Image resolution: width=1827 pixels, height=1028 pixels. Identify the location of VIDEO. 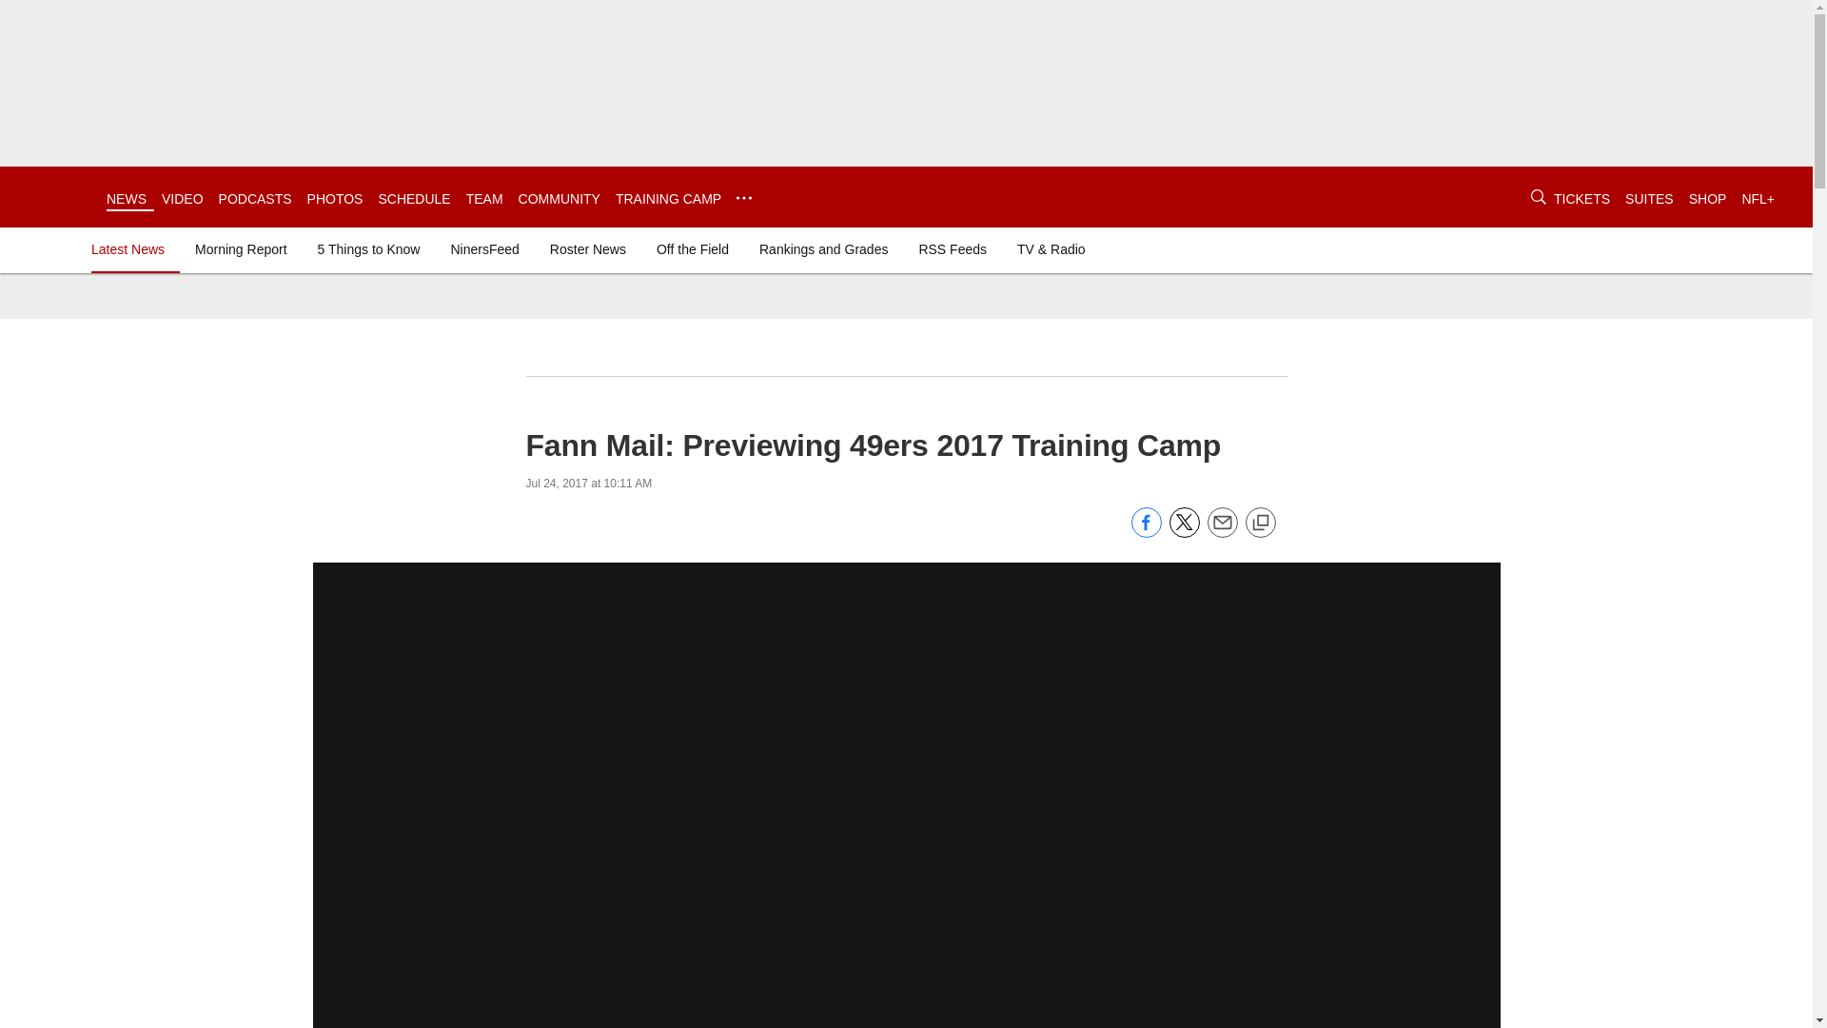
(183, 198).